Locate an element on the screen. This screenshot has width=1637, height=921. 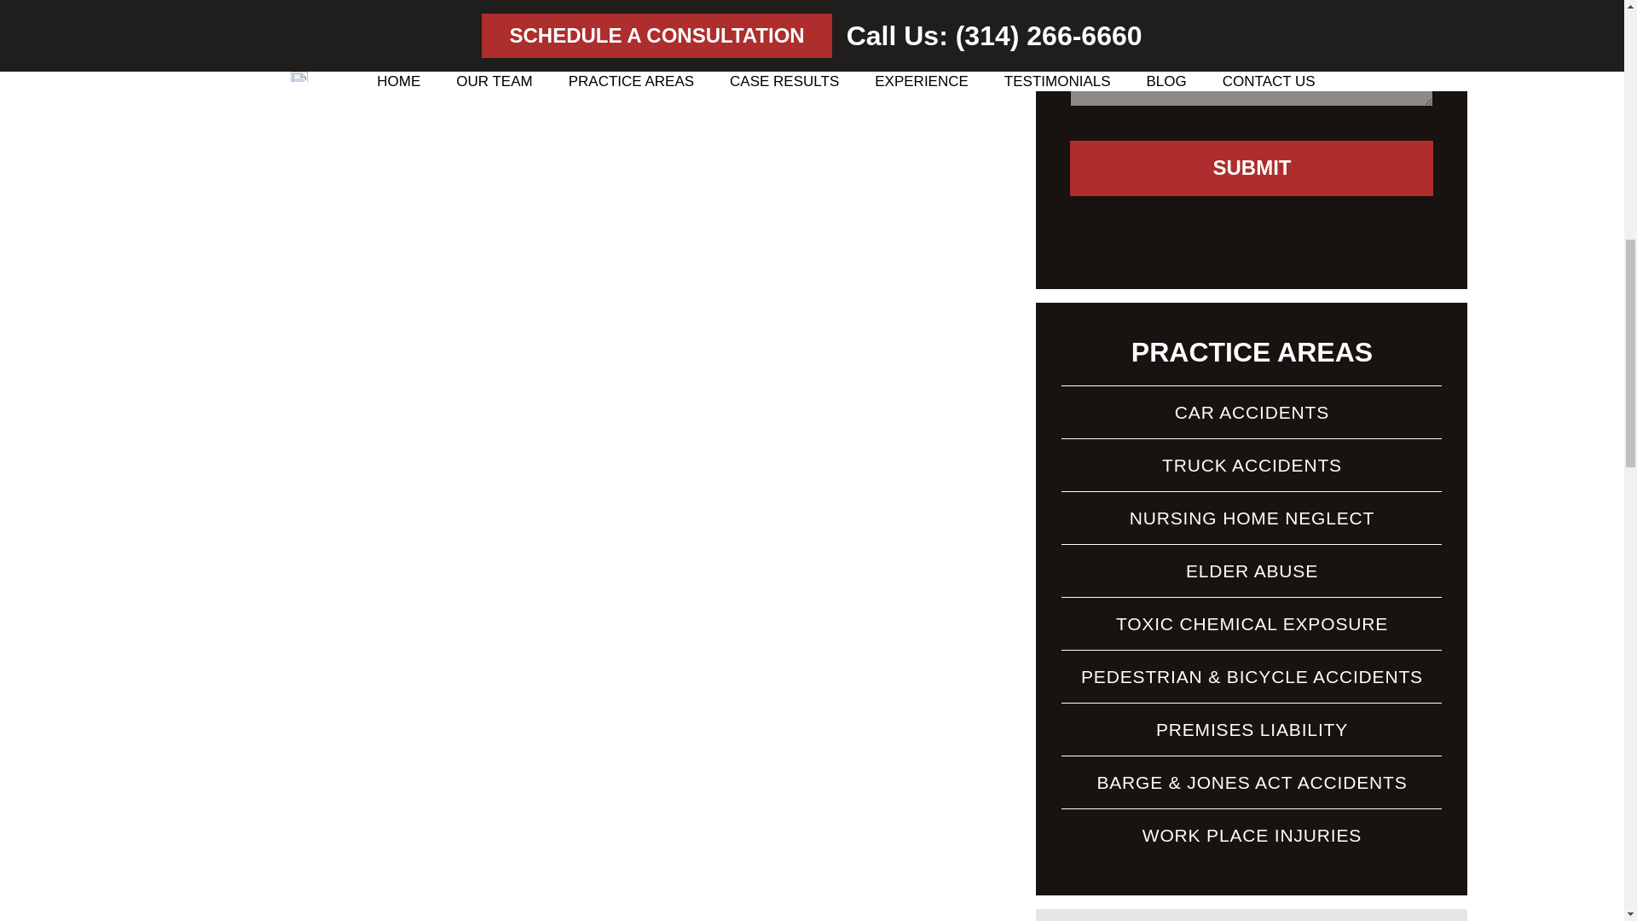
SUBMIT is located at coordinates (1252, 169).